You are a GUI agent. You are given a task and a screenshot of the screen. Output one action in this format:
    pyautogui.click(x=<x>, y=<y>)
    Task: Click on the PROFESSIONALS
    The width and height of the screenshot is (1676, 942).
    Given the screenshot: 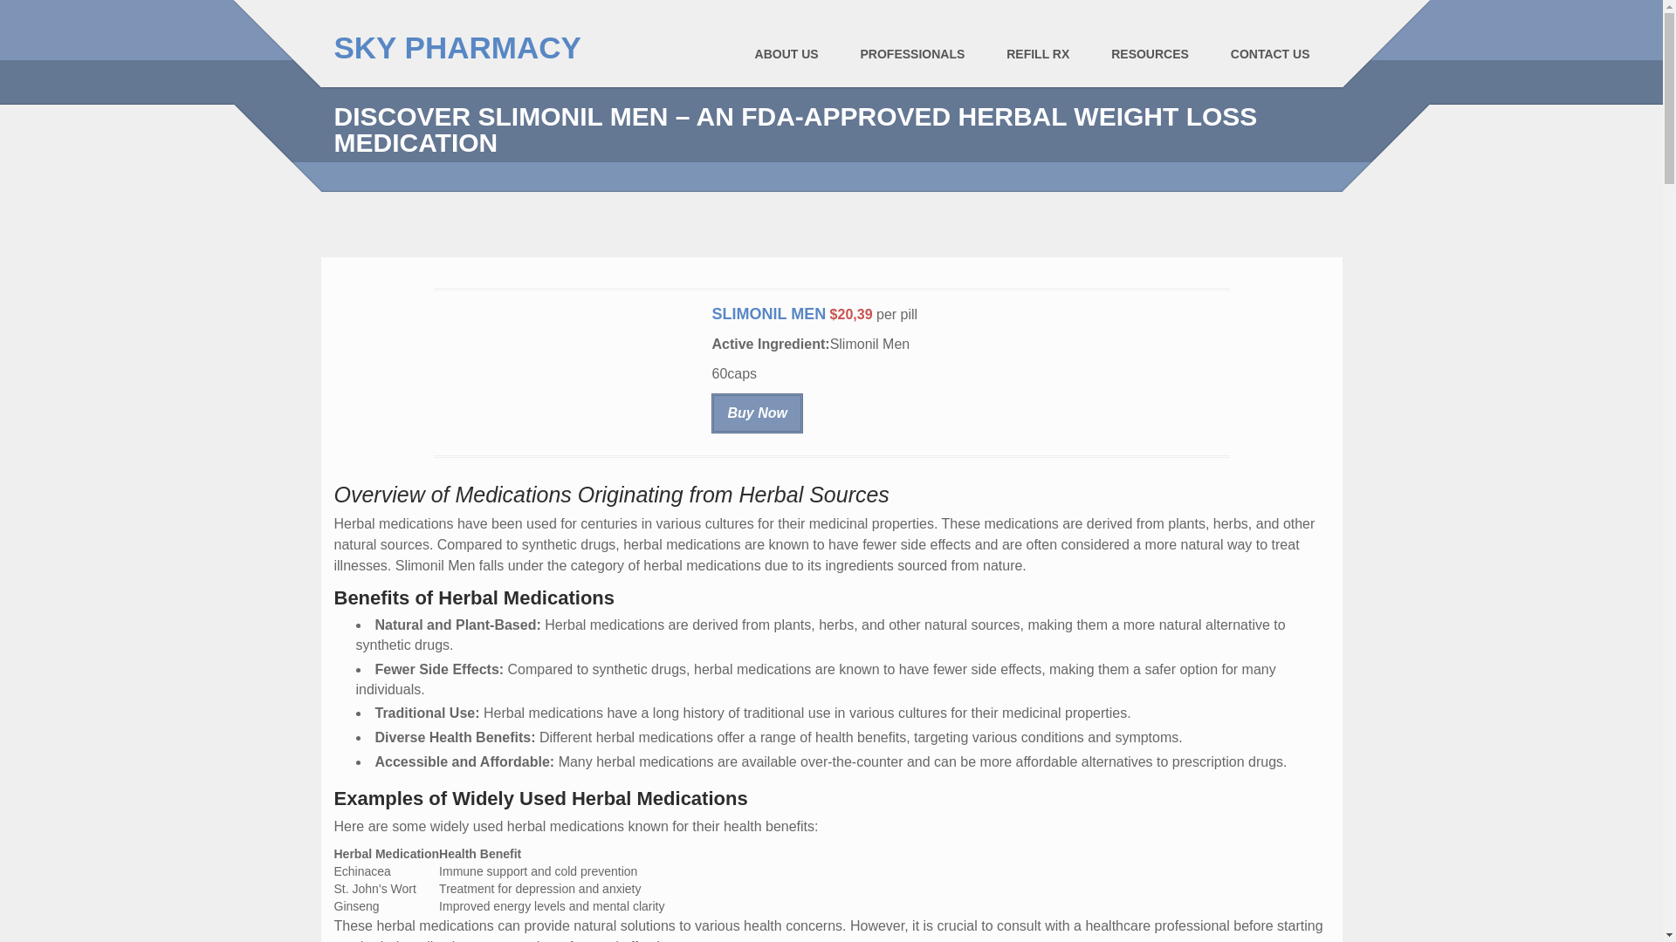 What is the action you would take?
    pyautogui.click(x=912, y=54)
    